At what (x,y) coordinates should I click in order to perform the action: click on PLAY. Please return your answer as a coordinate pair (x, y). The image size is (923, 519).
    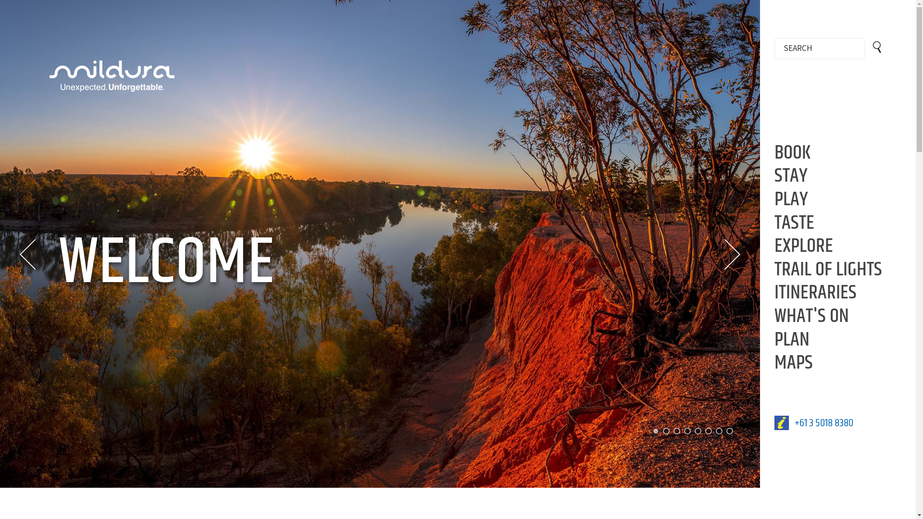
    Looking at the image, I should click on (791, 199).